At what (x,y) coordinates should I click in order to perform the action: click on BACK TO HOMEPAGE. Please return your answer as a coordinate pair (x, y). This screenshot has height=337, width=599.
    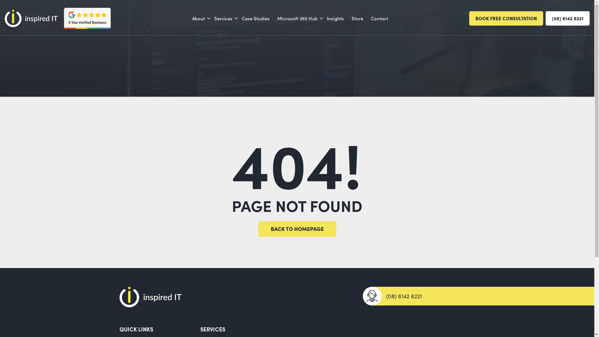
    Looking at the image, I should click on (297, 229).